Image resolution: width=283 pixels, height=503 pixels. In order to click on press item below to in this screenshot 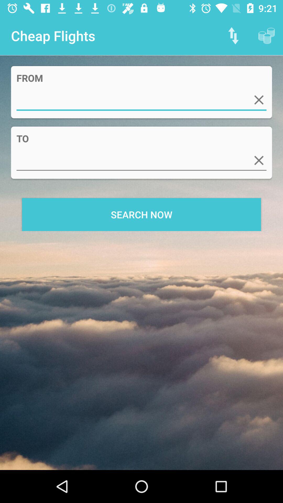, I will do `click(141, 160)`.